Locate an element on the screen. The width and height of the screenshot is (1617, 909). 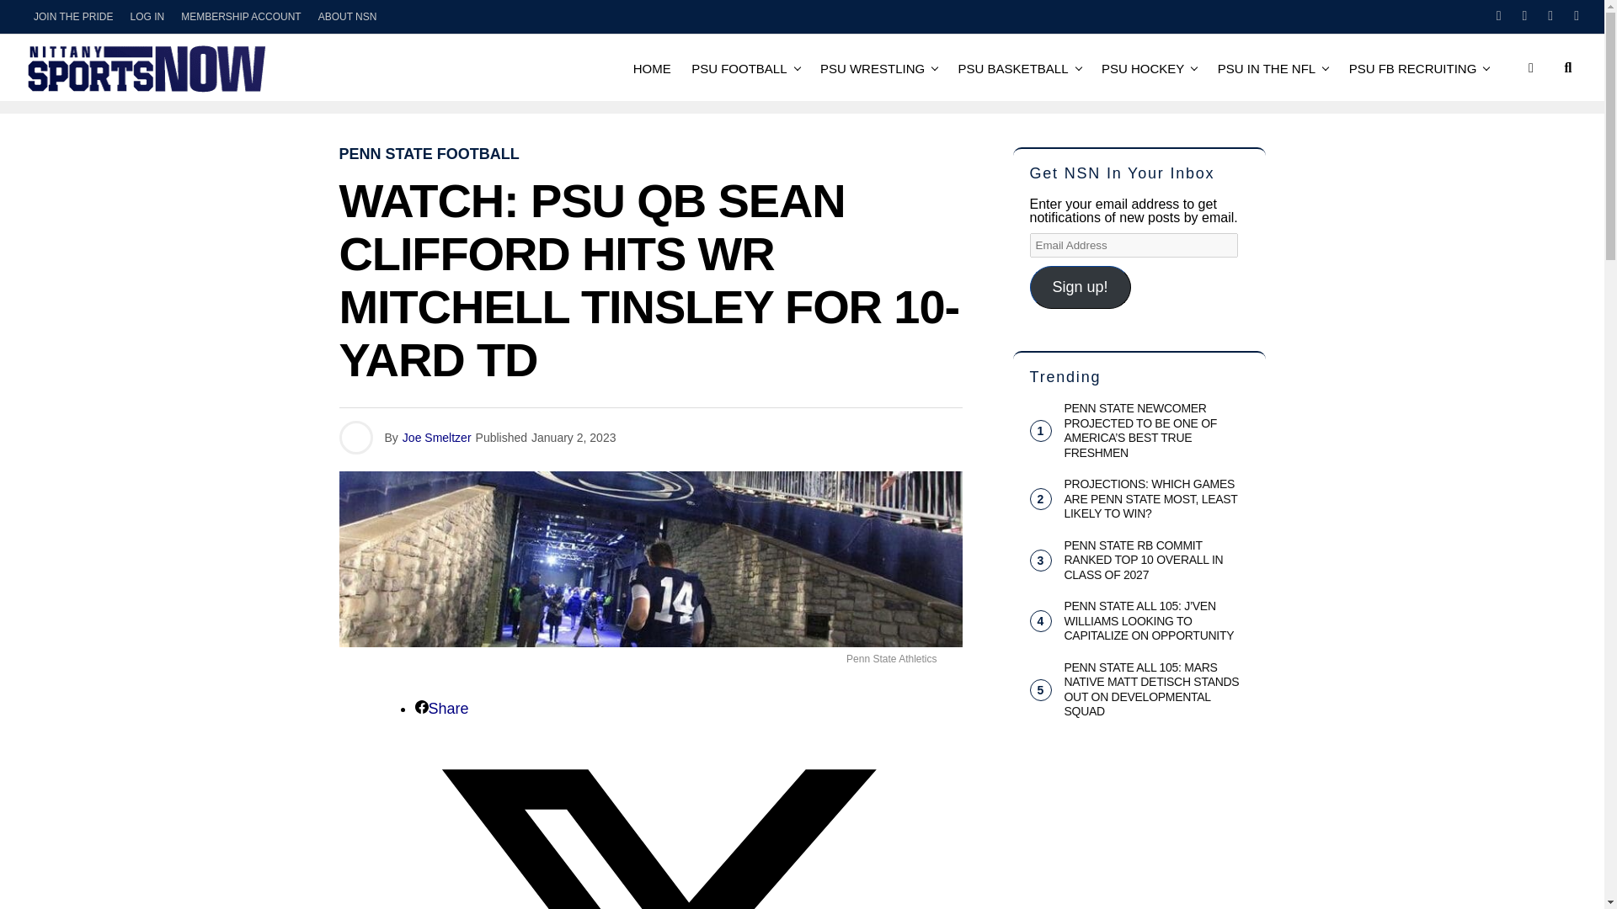
MEMBERSHIP ACCOUNT is located at coordinates (241, 17).